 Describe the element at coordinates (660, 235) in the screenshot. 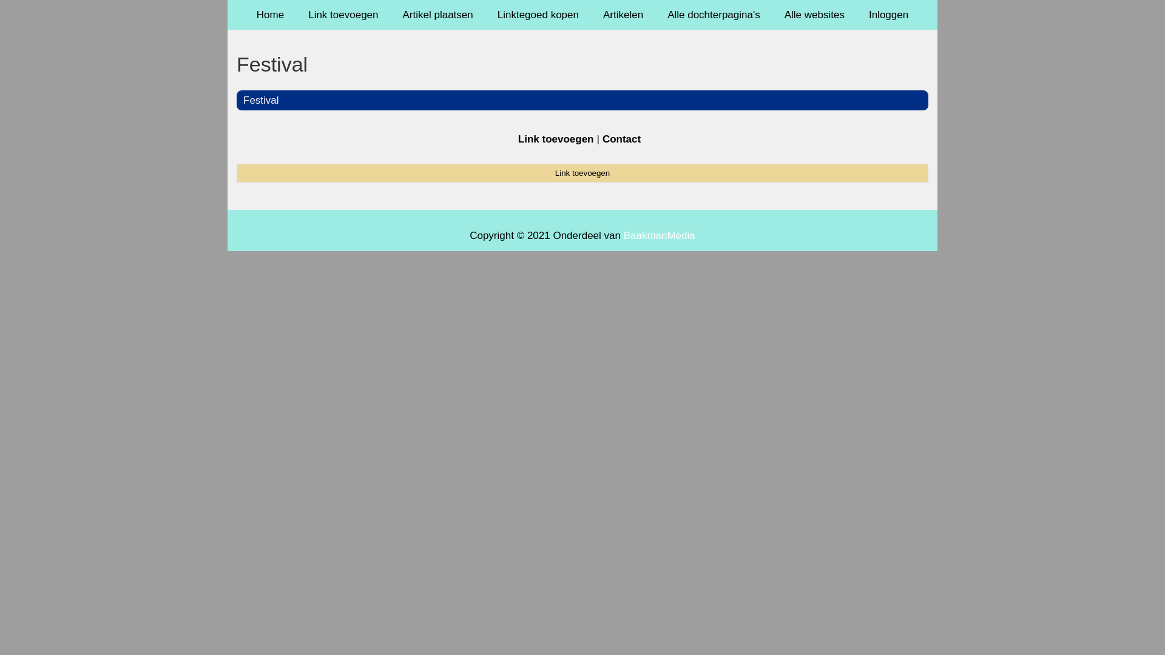

I see `BaakmanMedia` at that location.